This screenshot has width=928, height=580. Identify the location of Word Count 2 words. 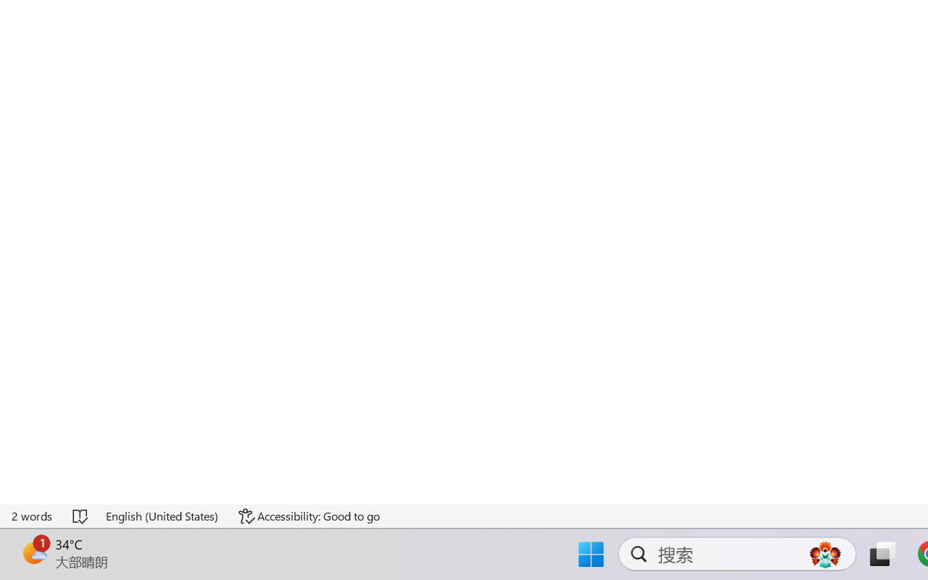
(33, 516).